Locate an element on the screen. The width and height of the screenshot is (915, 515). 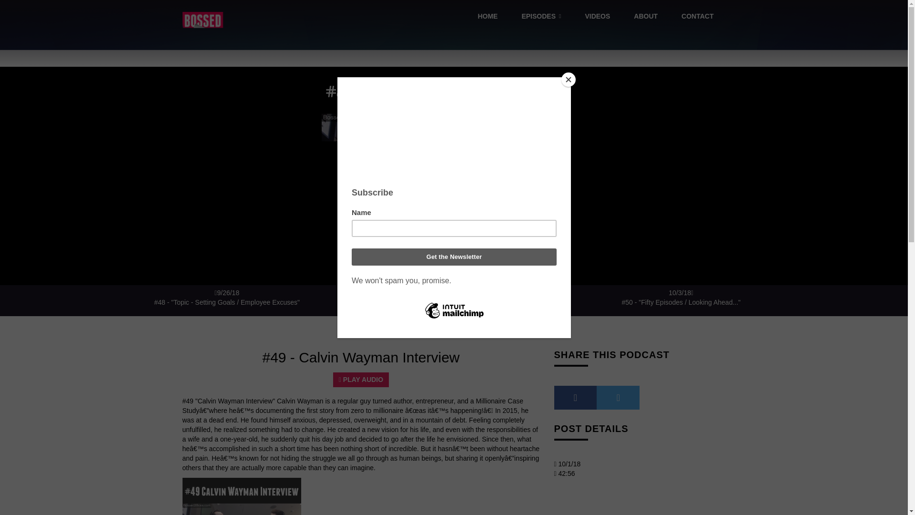
CONTACT is located at coordinates (698, 17).